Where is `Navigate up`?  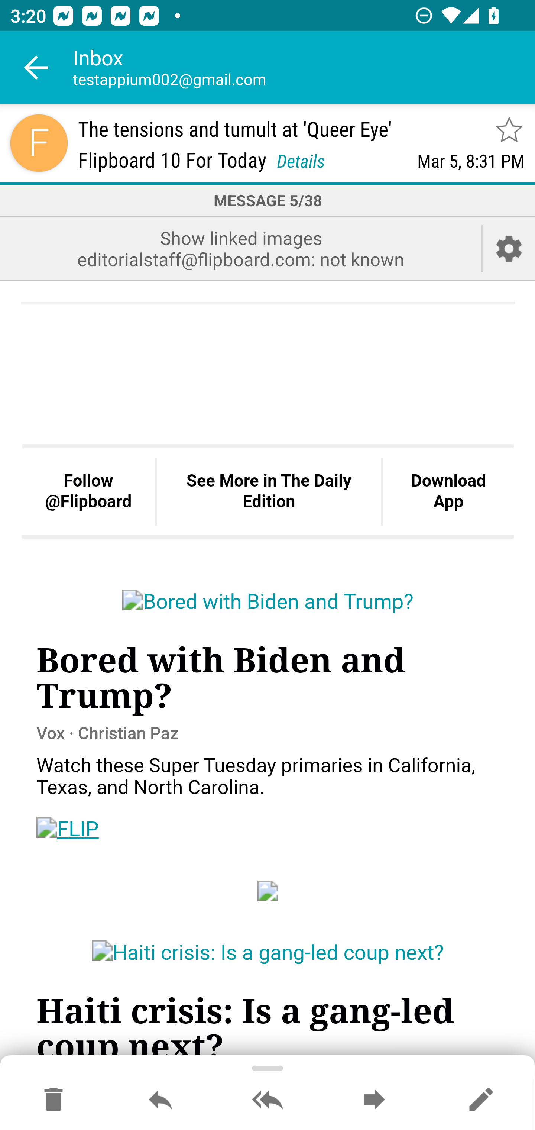
Navigate up is located at coordinates (36, 68).